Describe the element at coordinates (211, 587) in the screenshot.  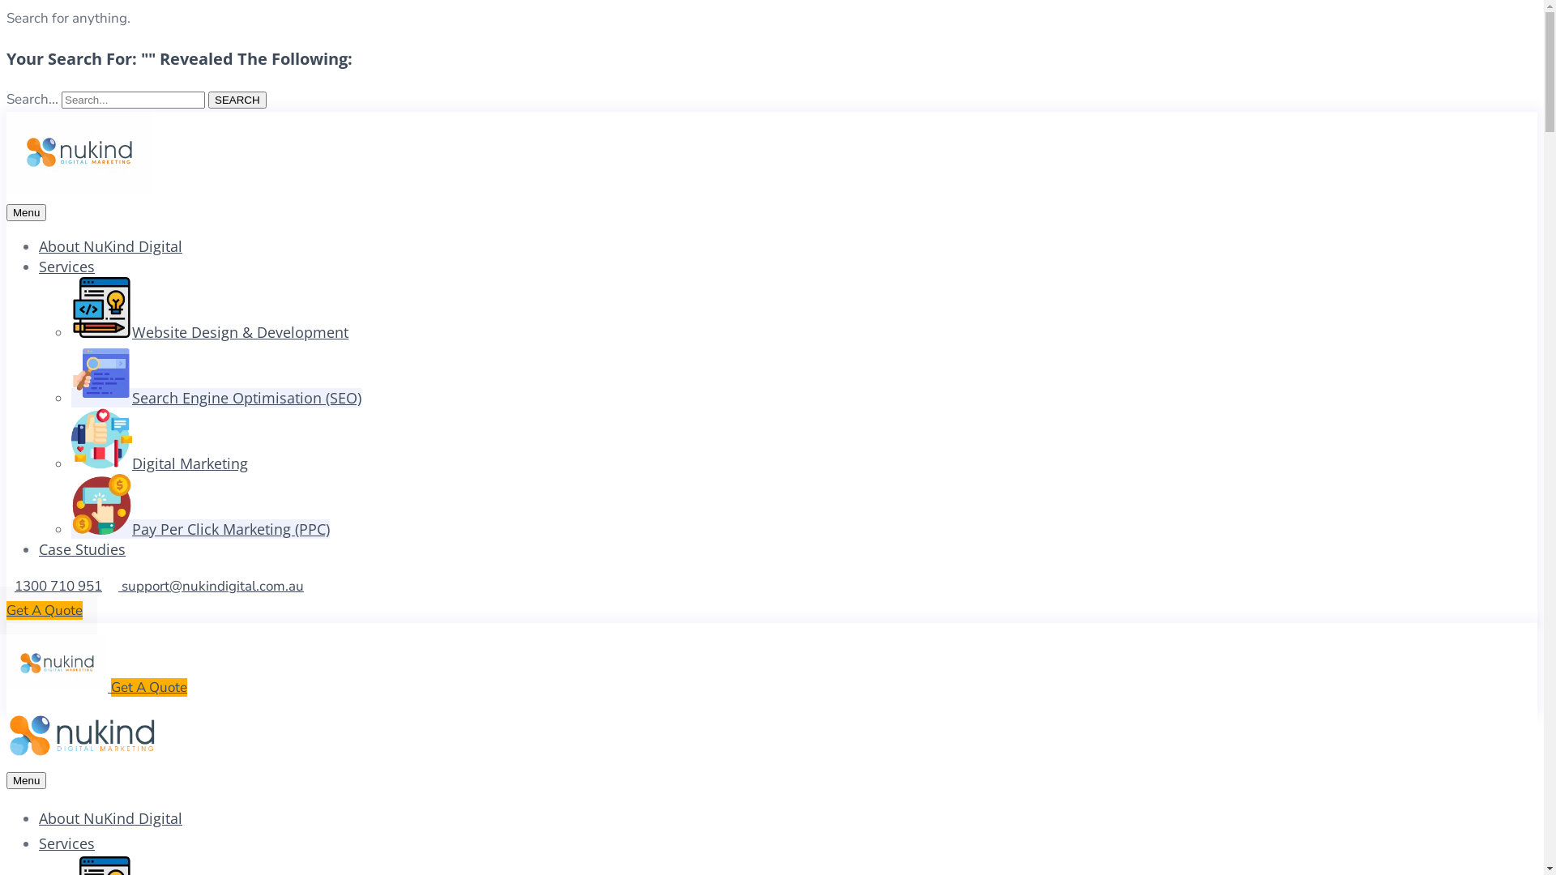
I see `support@nukindigital.com.au` at that location.